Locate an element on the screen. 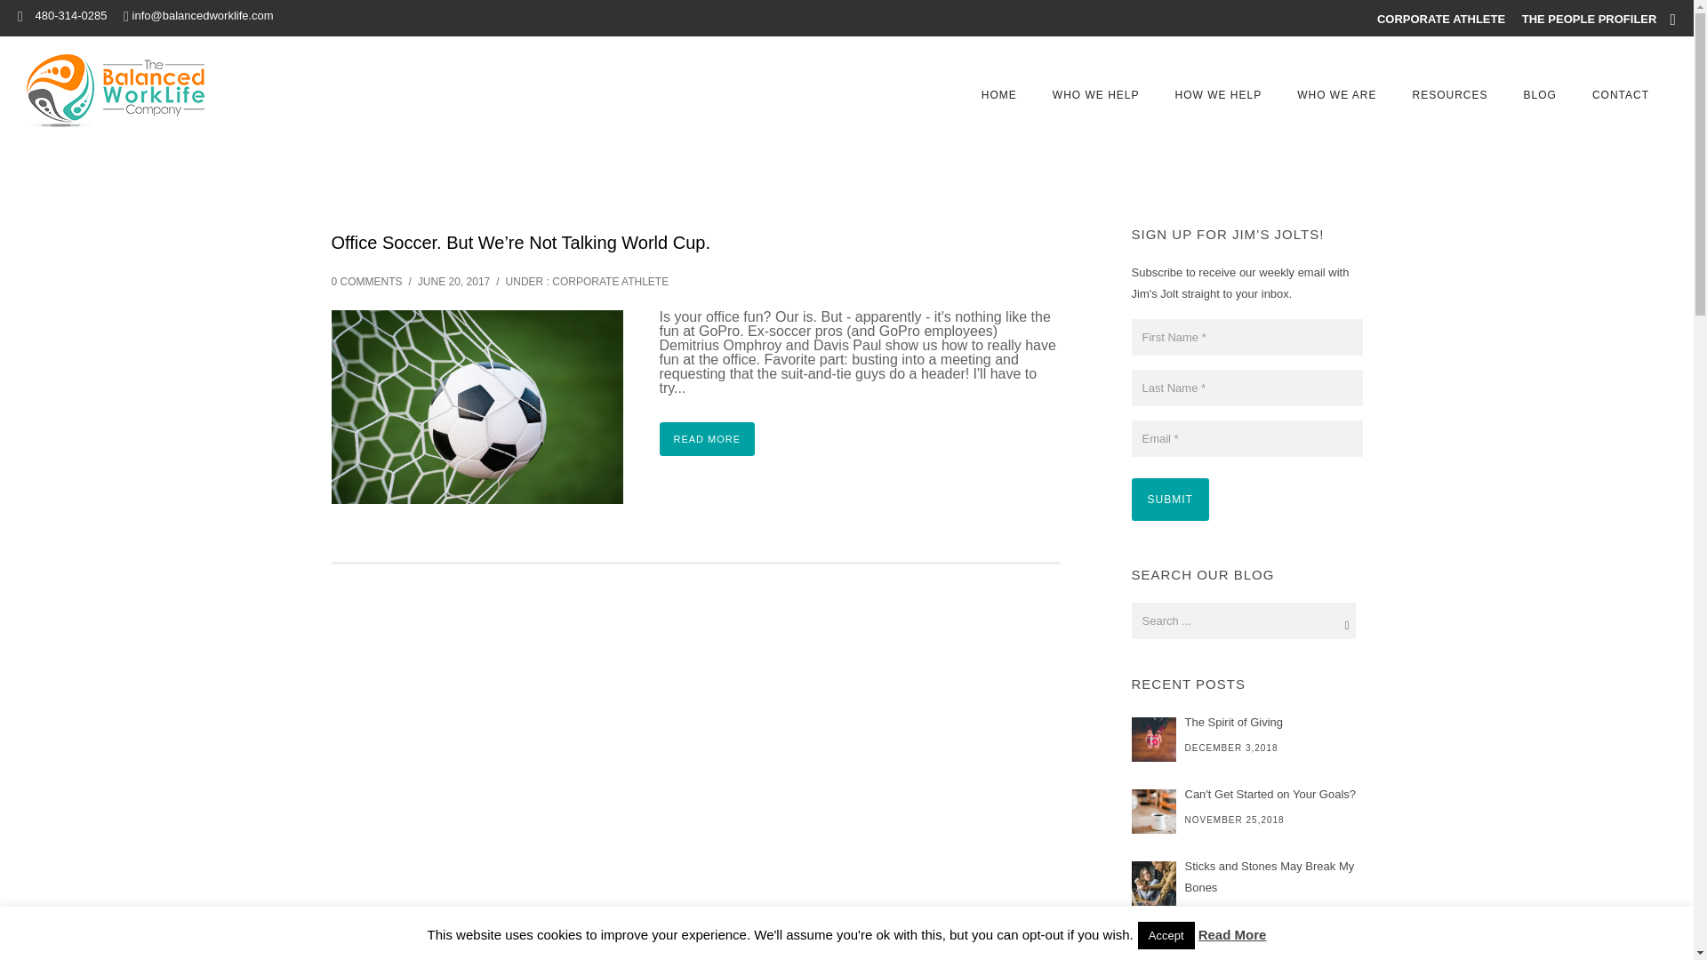  Blog is located at coordinates (1540, 95).